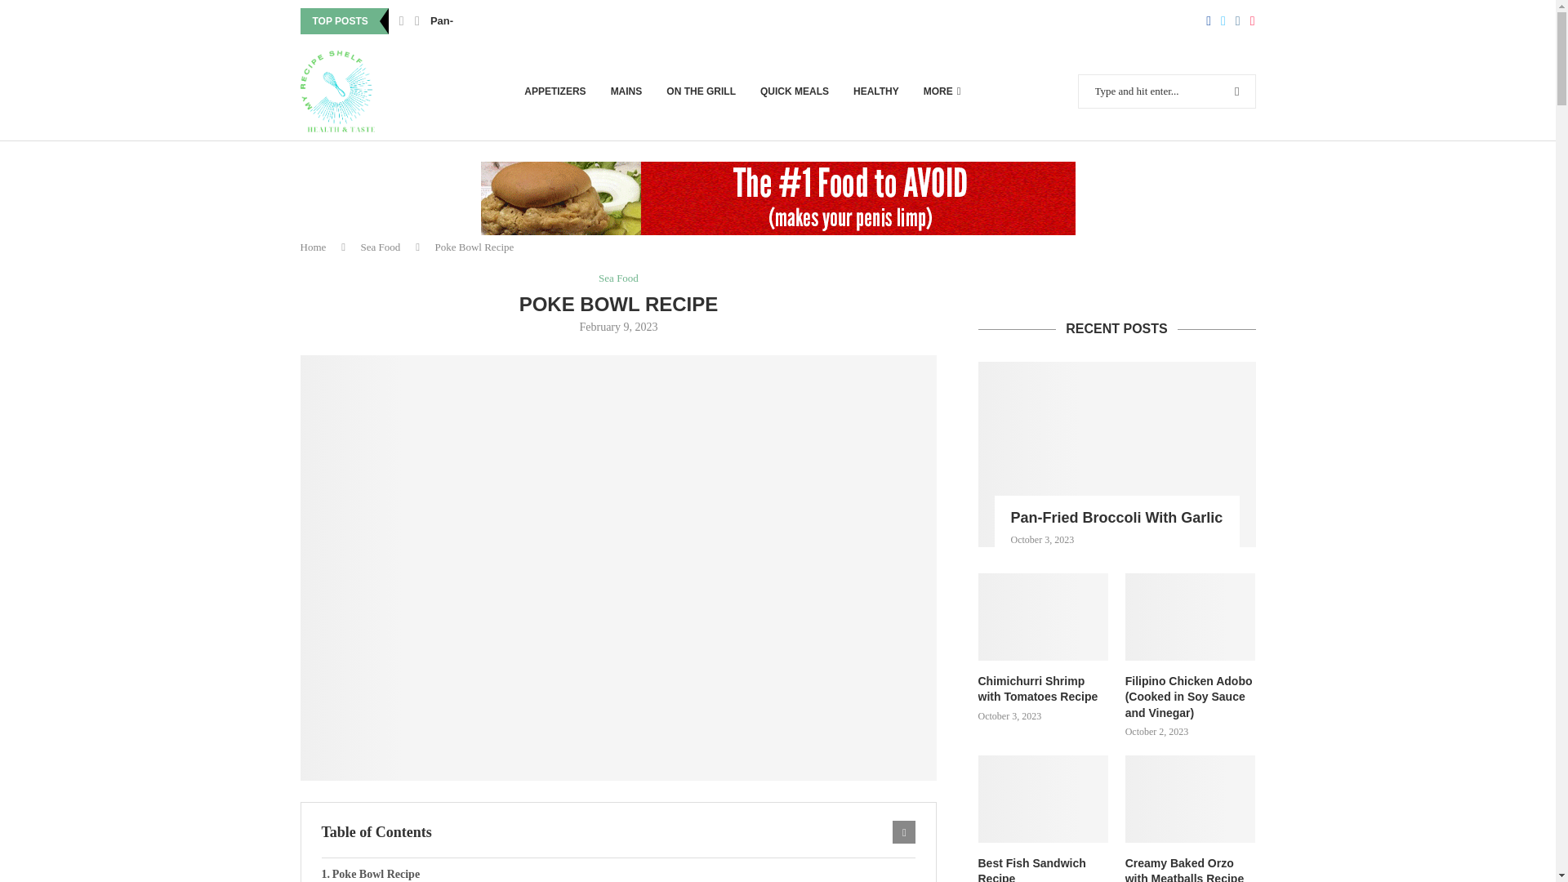 Image resolution: width=1568 pixels, height=882 pixels. I want to click on APPETIZERS, so click(554, 91).